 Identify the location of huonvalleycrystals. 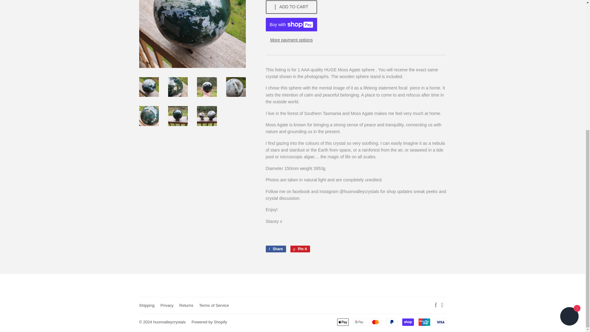
(275, 249).